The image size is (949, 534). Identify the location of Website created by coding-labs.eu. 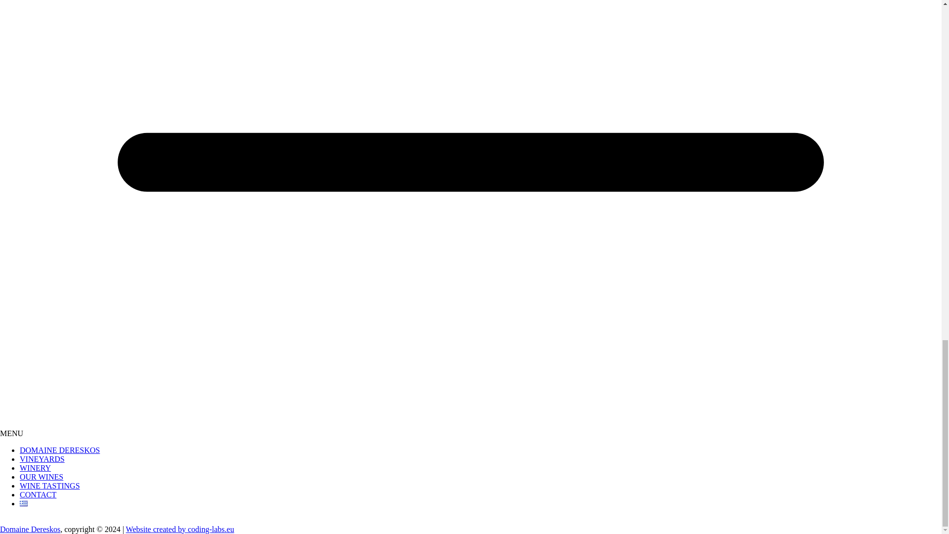
(180, 529).